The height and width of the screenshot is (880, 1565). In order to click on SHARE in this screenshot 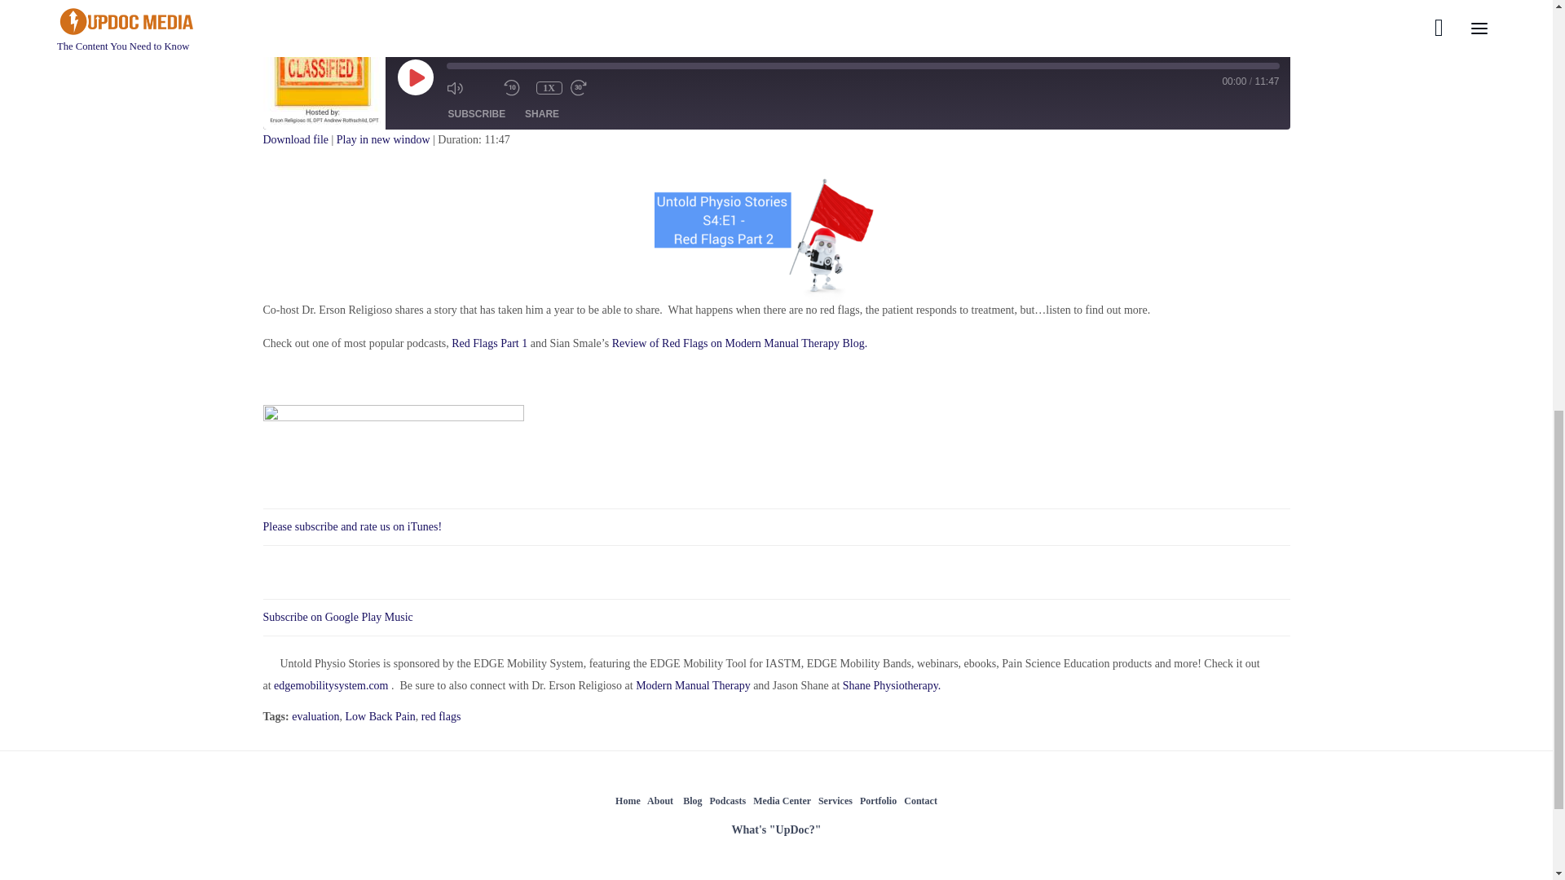, I will do `click(541, 114)`.